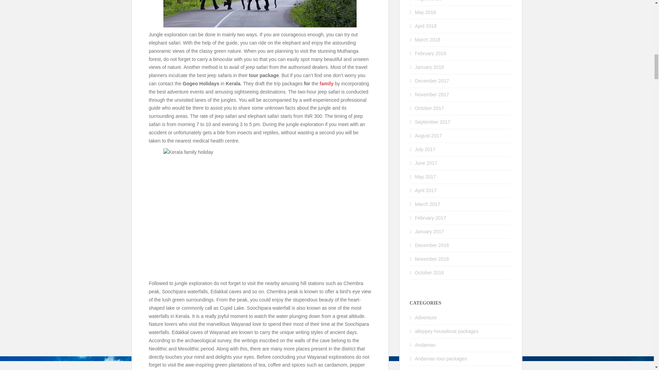 Image resolution: width=659 pixels, height=370 pixels. Describe the element at coordinates (260, 212) in the screenshot. I see `Kerala Group Tour Packages` at that location.